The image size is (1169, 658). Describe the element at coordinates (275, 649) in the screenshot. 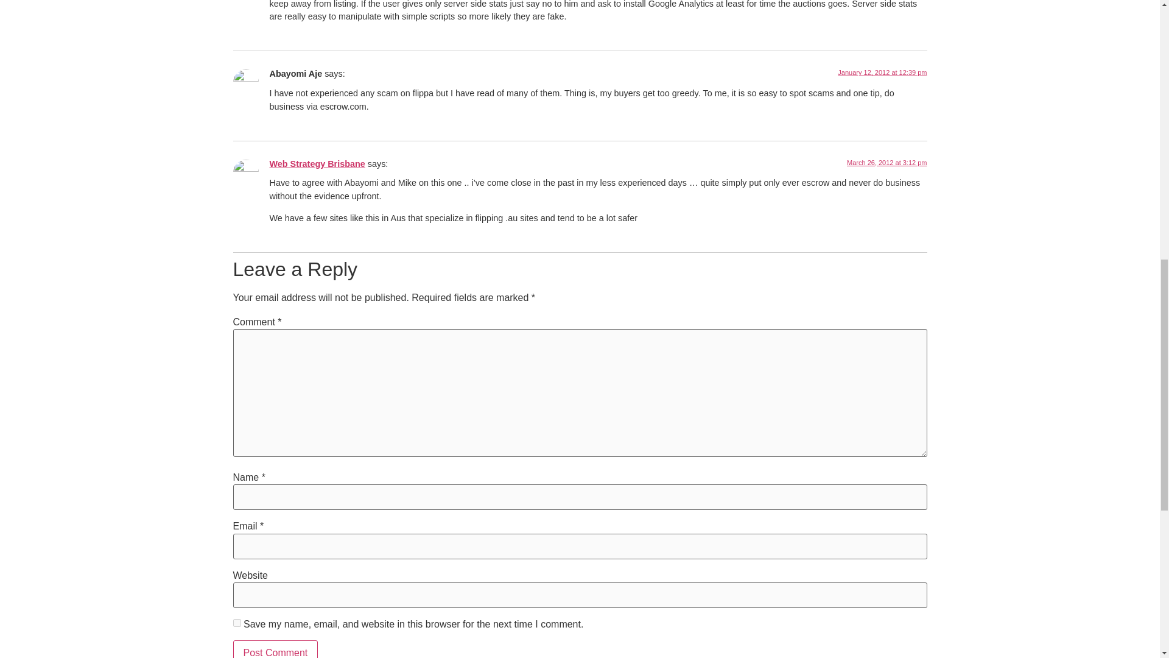

I see `Post Comment` at that location.